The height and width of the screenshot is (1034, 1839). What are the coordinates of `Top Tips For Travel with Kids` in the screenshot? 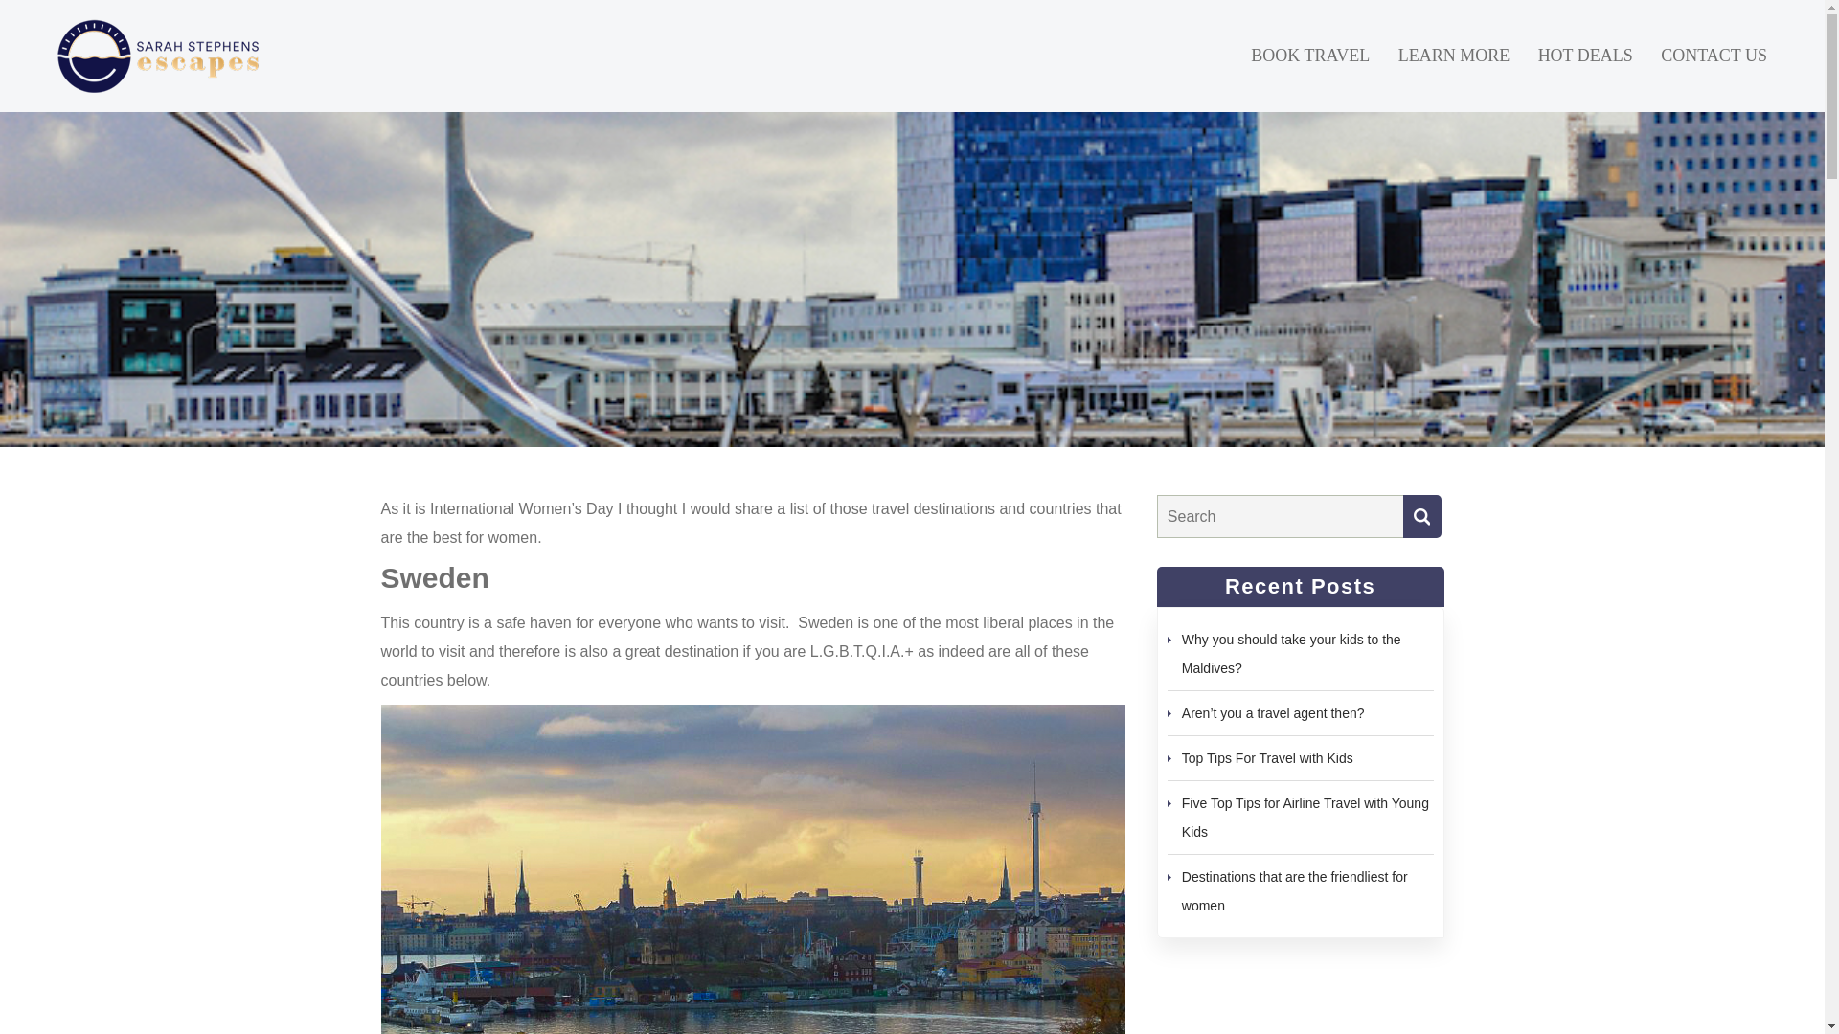 It's located at (1268, 758).